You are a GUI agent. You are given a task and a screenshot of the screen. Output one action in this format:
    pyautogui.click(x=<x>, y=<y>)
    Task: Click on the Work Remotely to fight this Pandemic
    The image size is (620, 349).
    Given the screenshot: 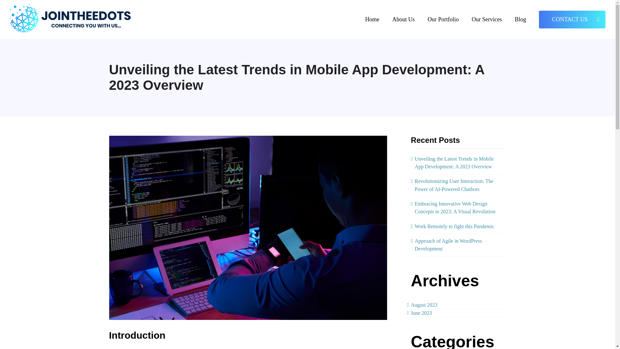 What is the action you would take?
    pyautogui.click(x=454, y=226)
    